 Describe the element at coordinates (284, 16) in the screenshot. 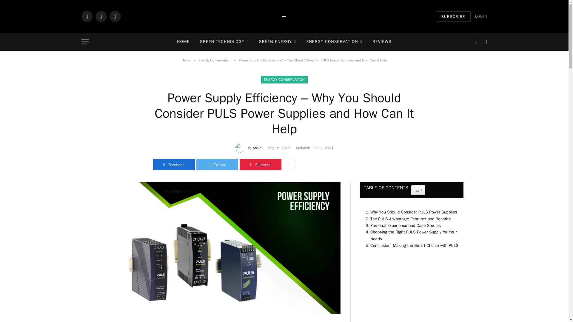

I see `Power Efficiency` at that location.